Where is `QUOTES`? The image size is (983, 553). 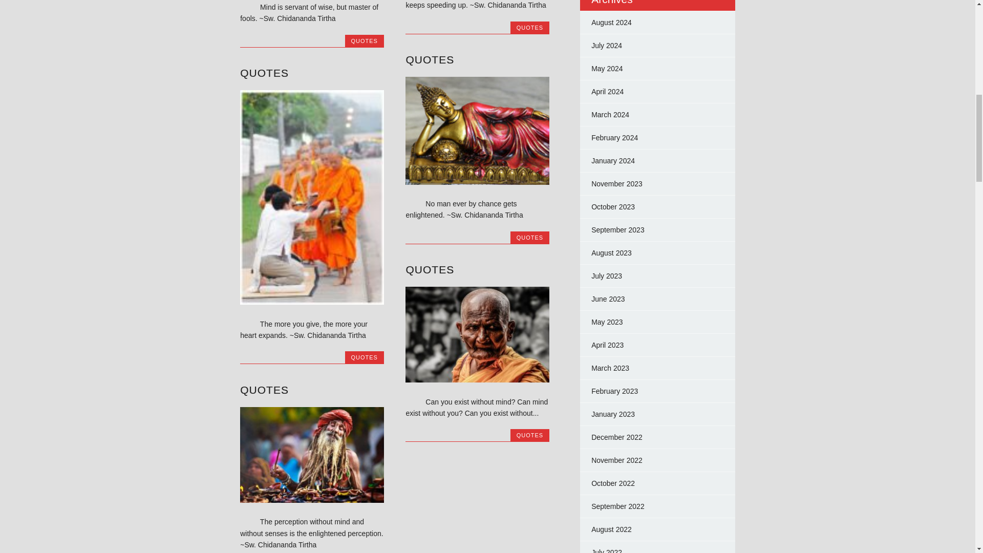
QUOTES is located at coordinates (530, 28).